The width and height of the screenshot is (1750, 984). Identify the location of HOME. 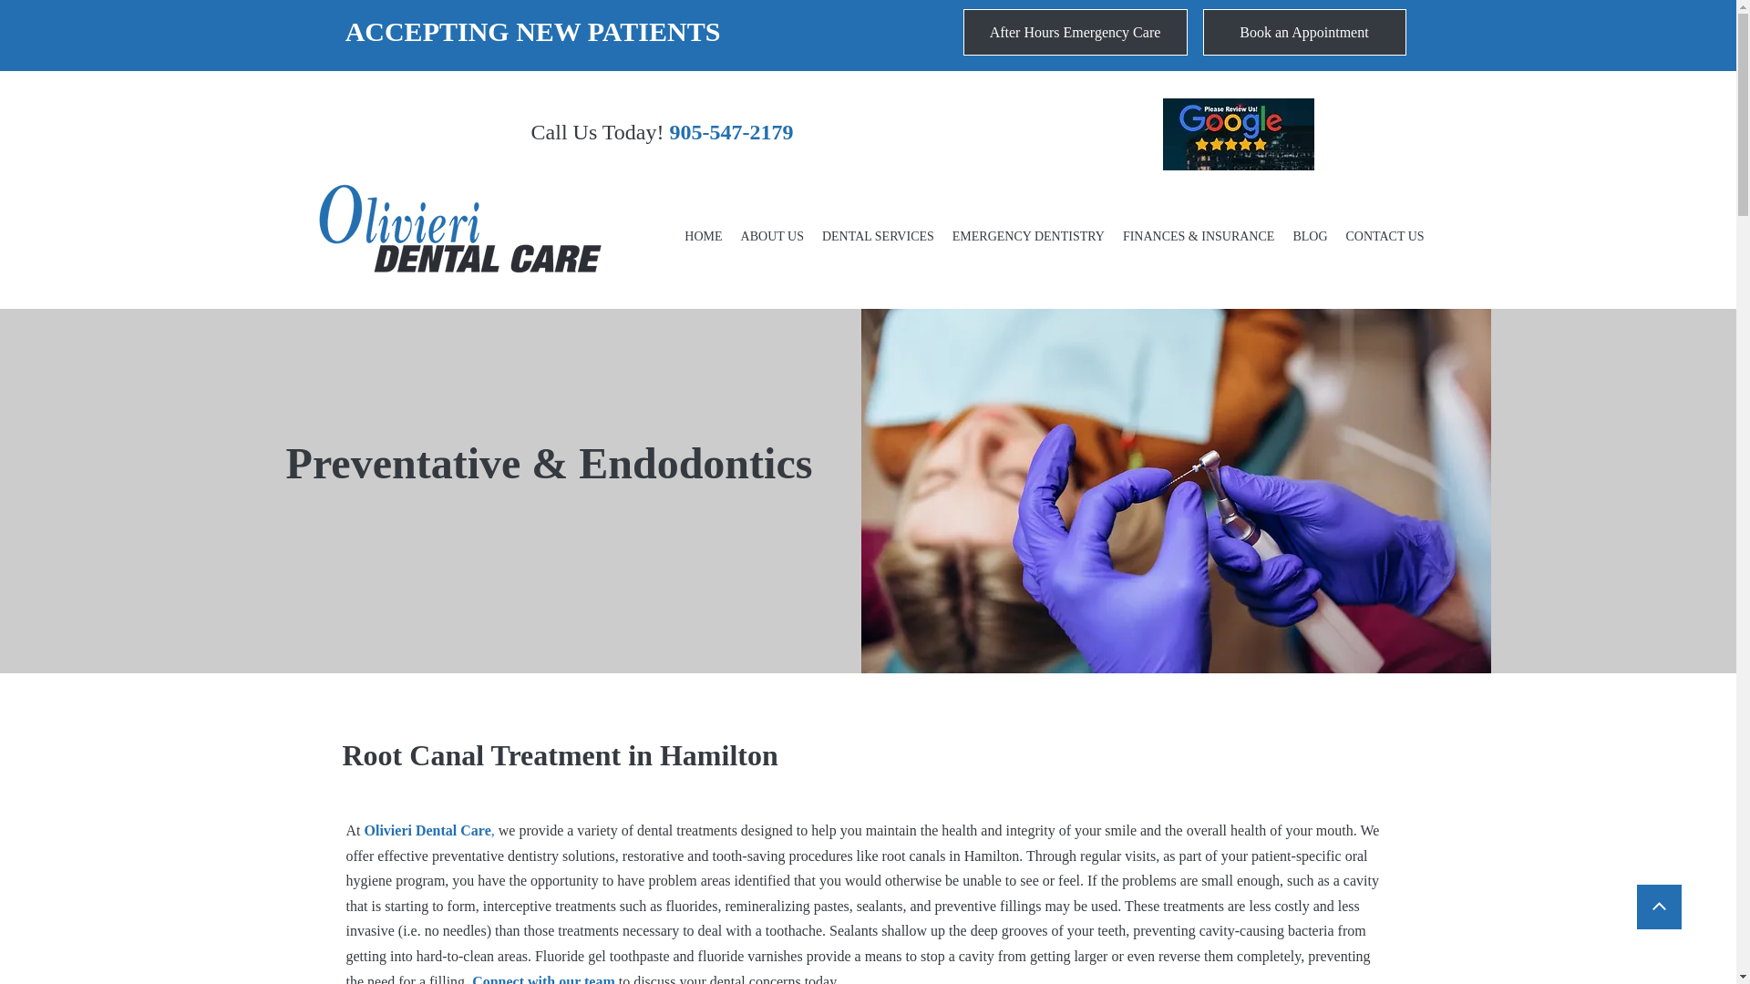
(702, 237).